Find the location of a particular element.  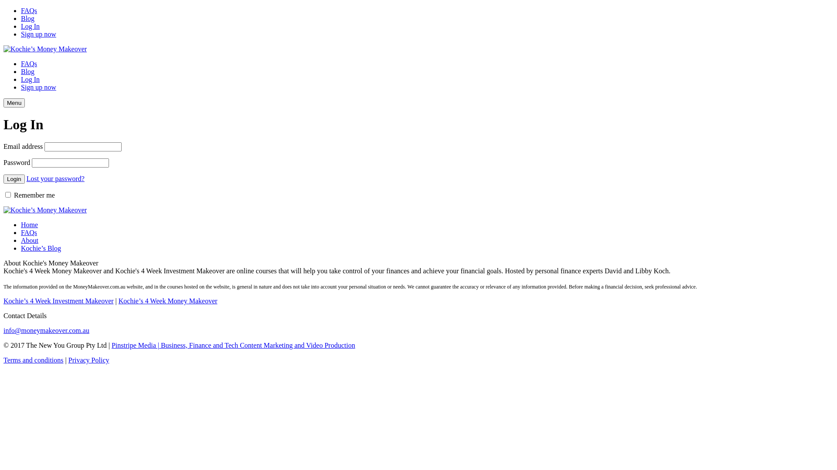

Terms and conditions is located at coordinates (34, 360).